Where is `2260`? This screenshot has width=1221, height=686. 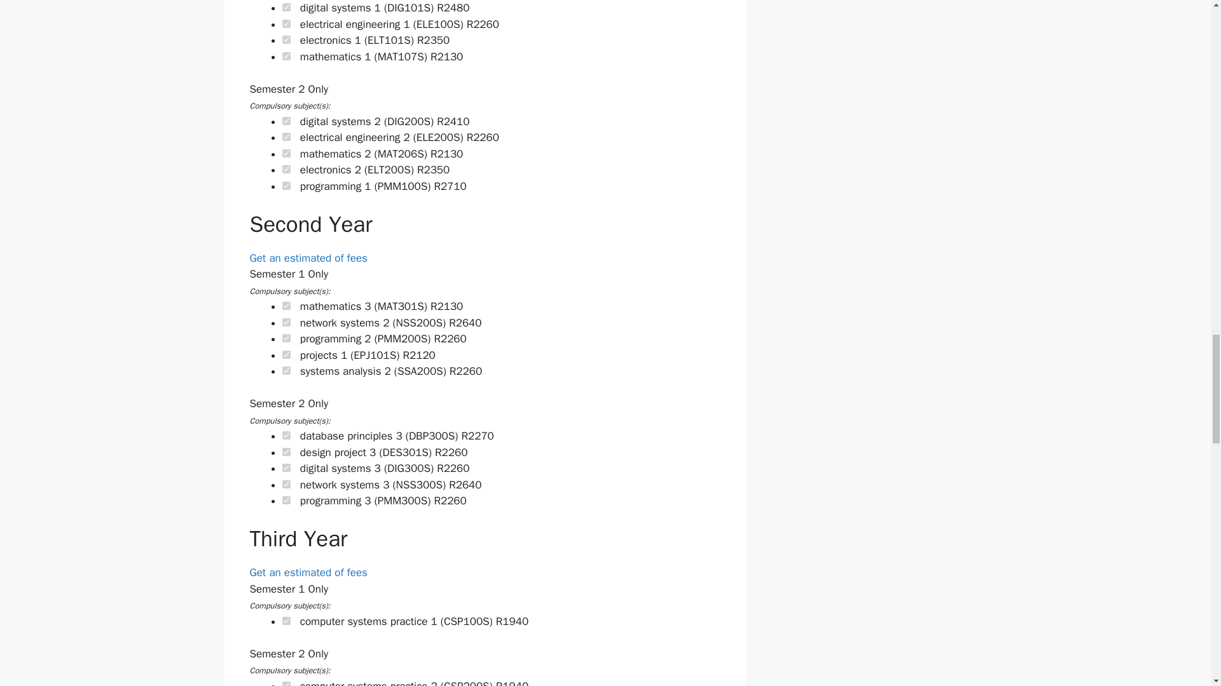 2260 is located at coordinates (286, 338).